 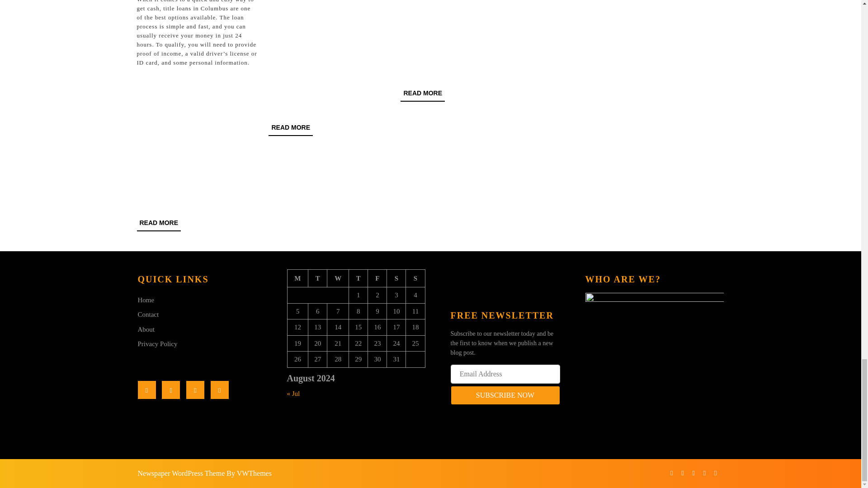 I want to click on SUBSCRIBE NOW, so click(x=290, y=128).